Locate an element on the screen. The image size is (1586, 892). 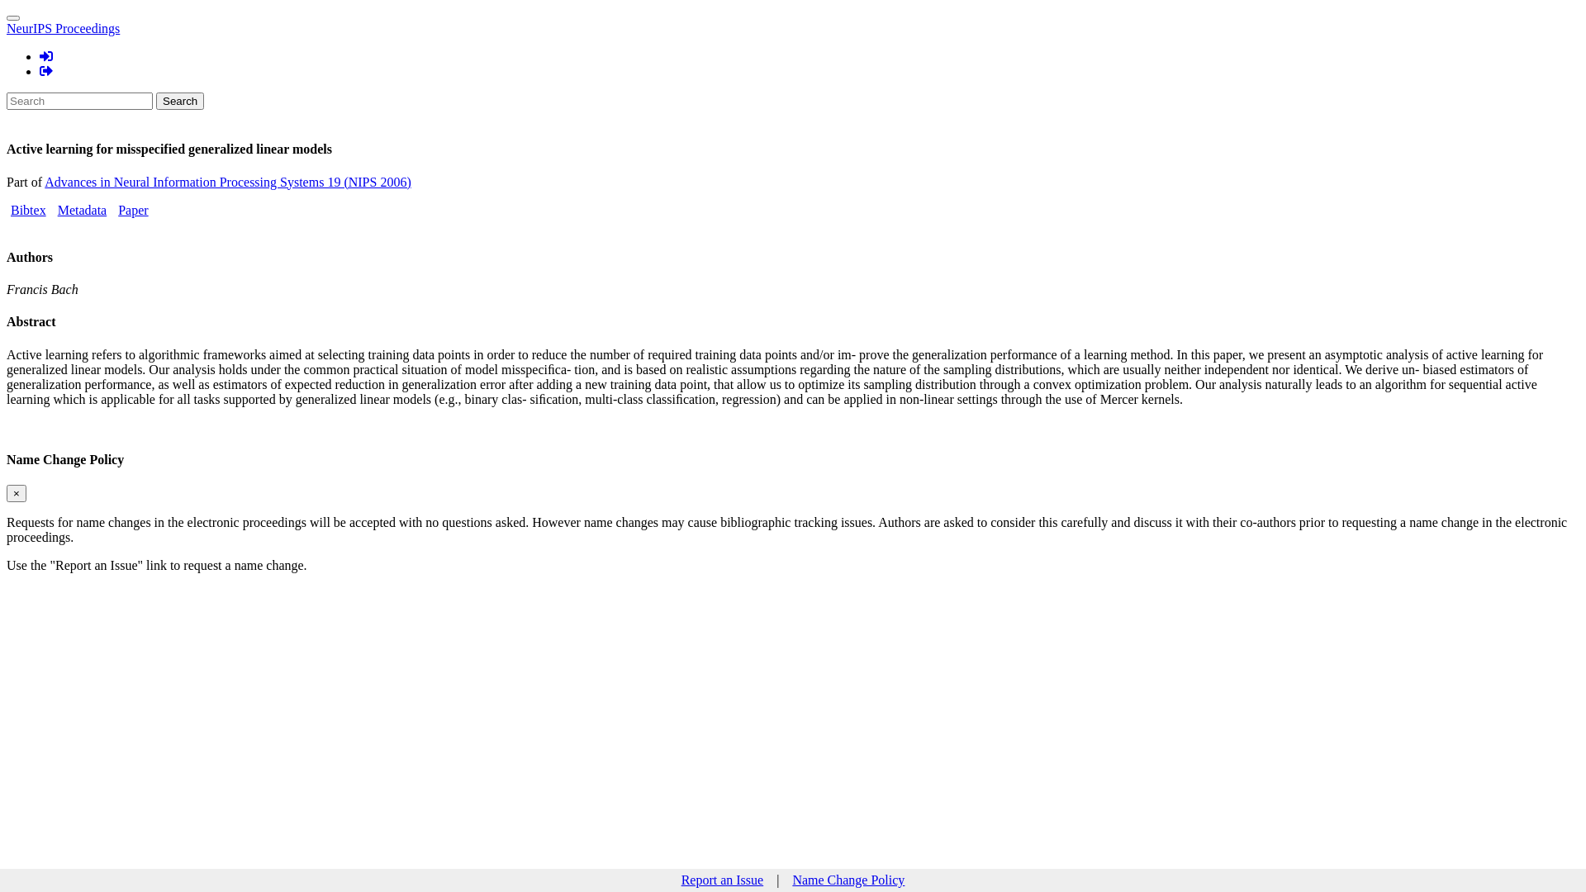
Login is located at coordinates (46, 56).